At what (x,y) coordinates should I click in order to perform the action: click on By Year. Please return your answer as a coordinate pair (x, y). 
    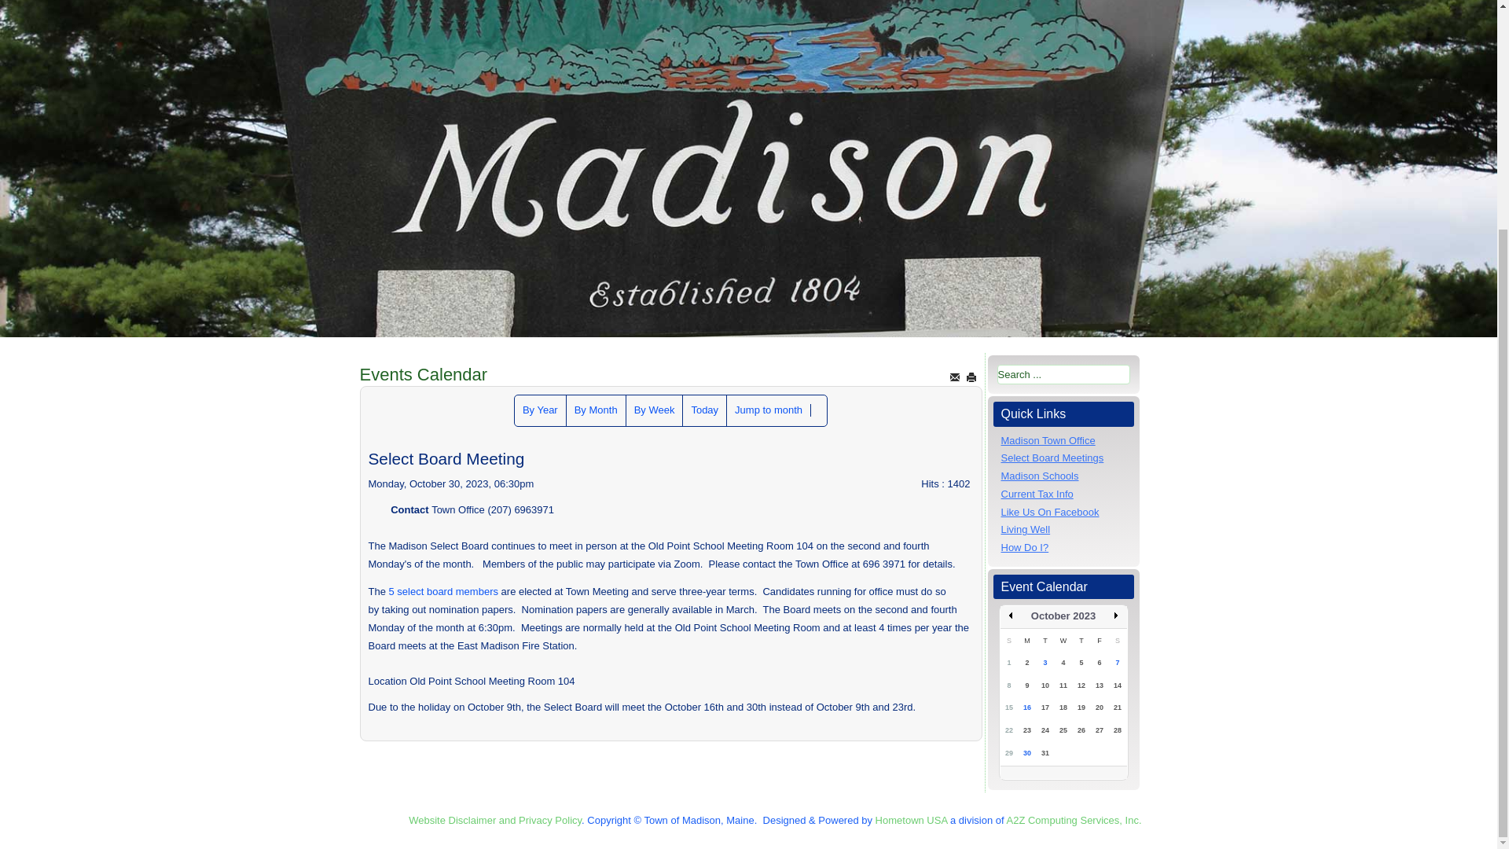
    Looking at the image, I should click on (540, 410).